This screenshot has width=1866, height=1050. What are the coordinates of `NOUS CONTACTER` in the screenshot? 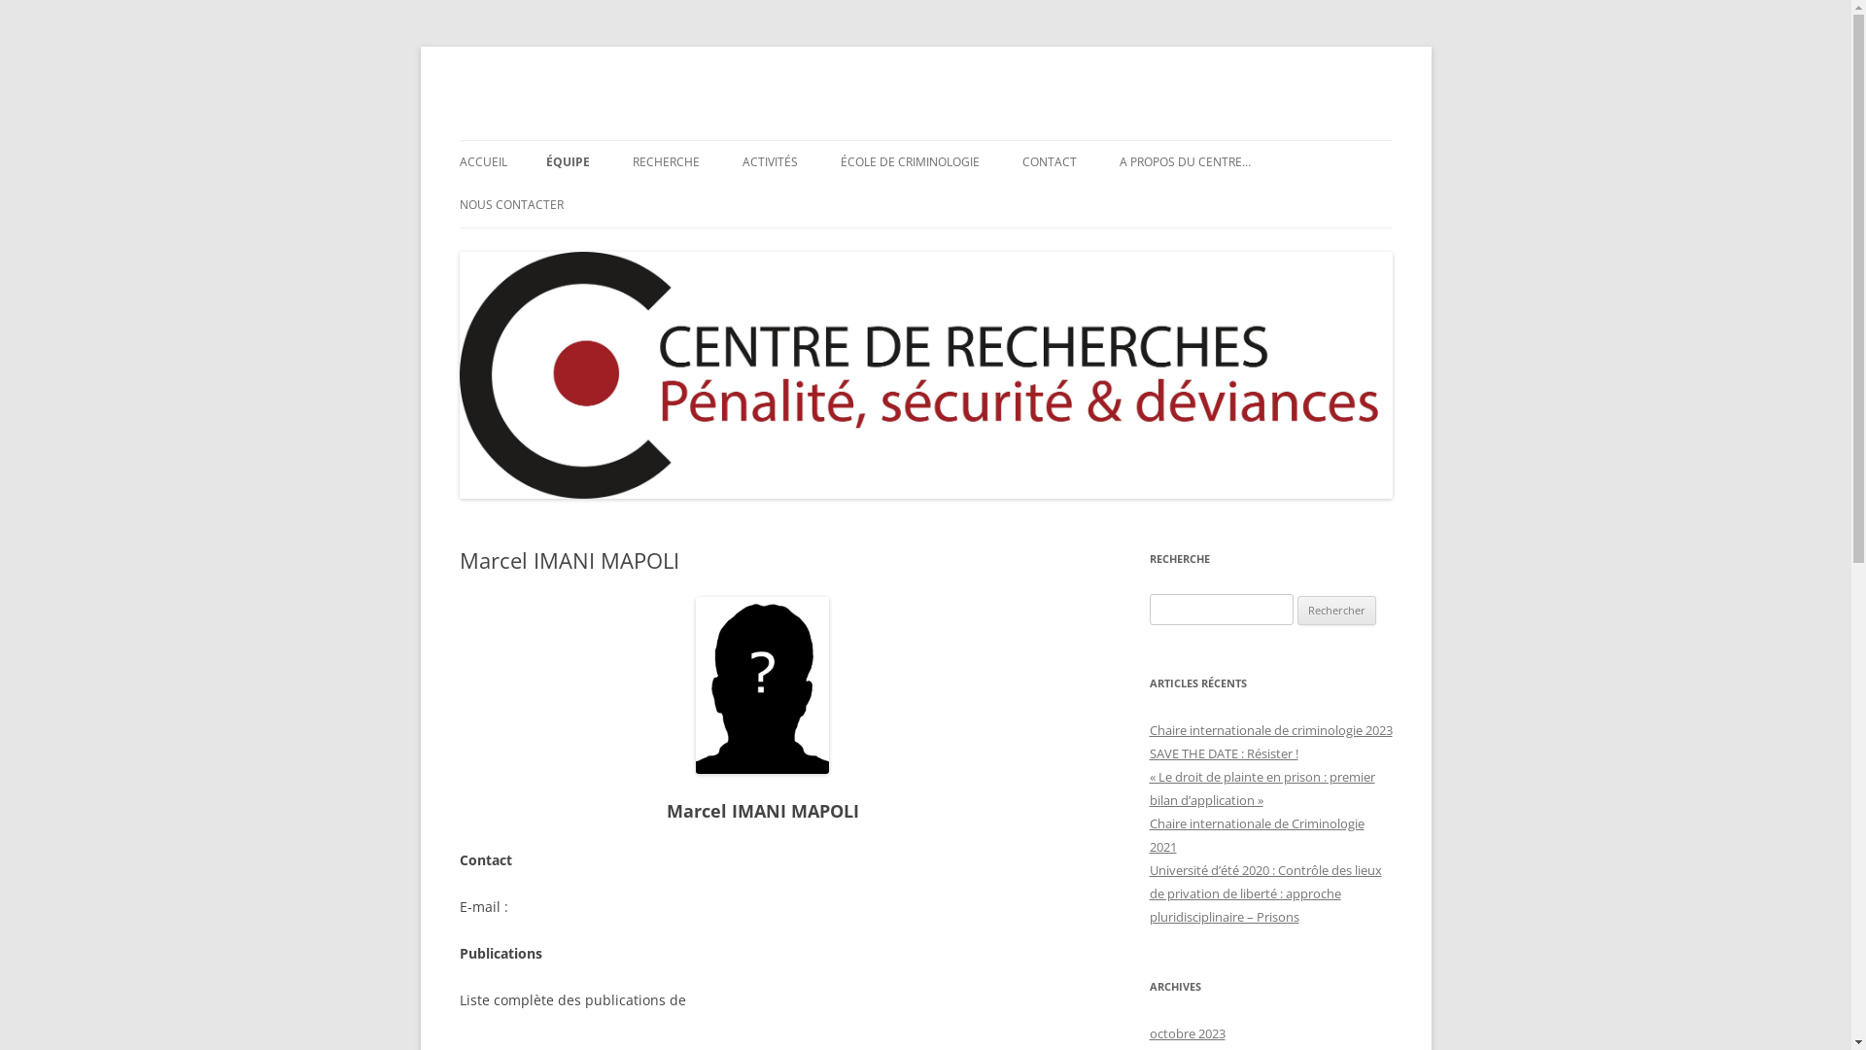 It's located at (511, 205).